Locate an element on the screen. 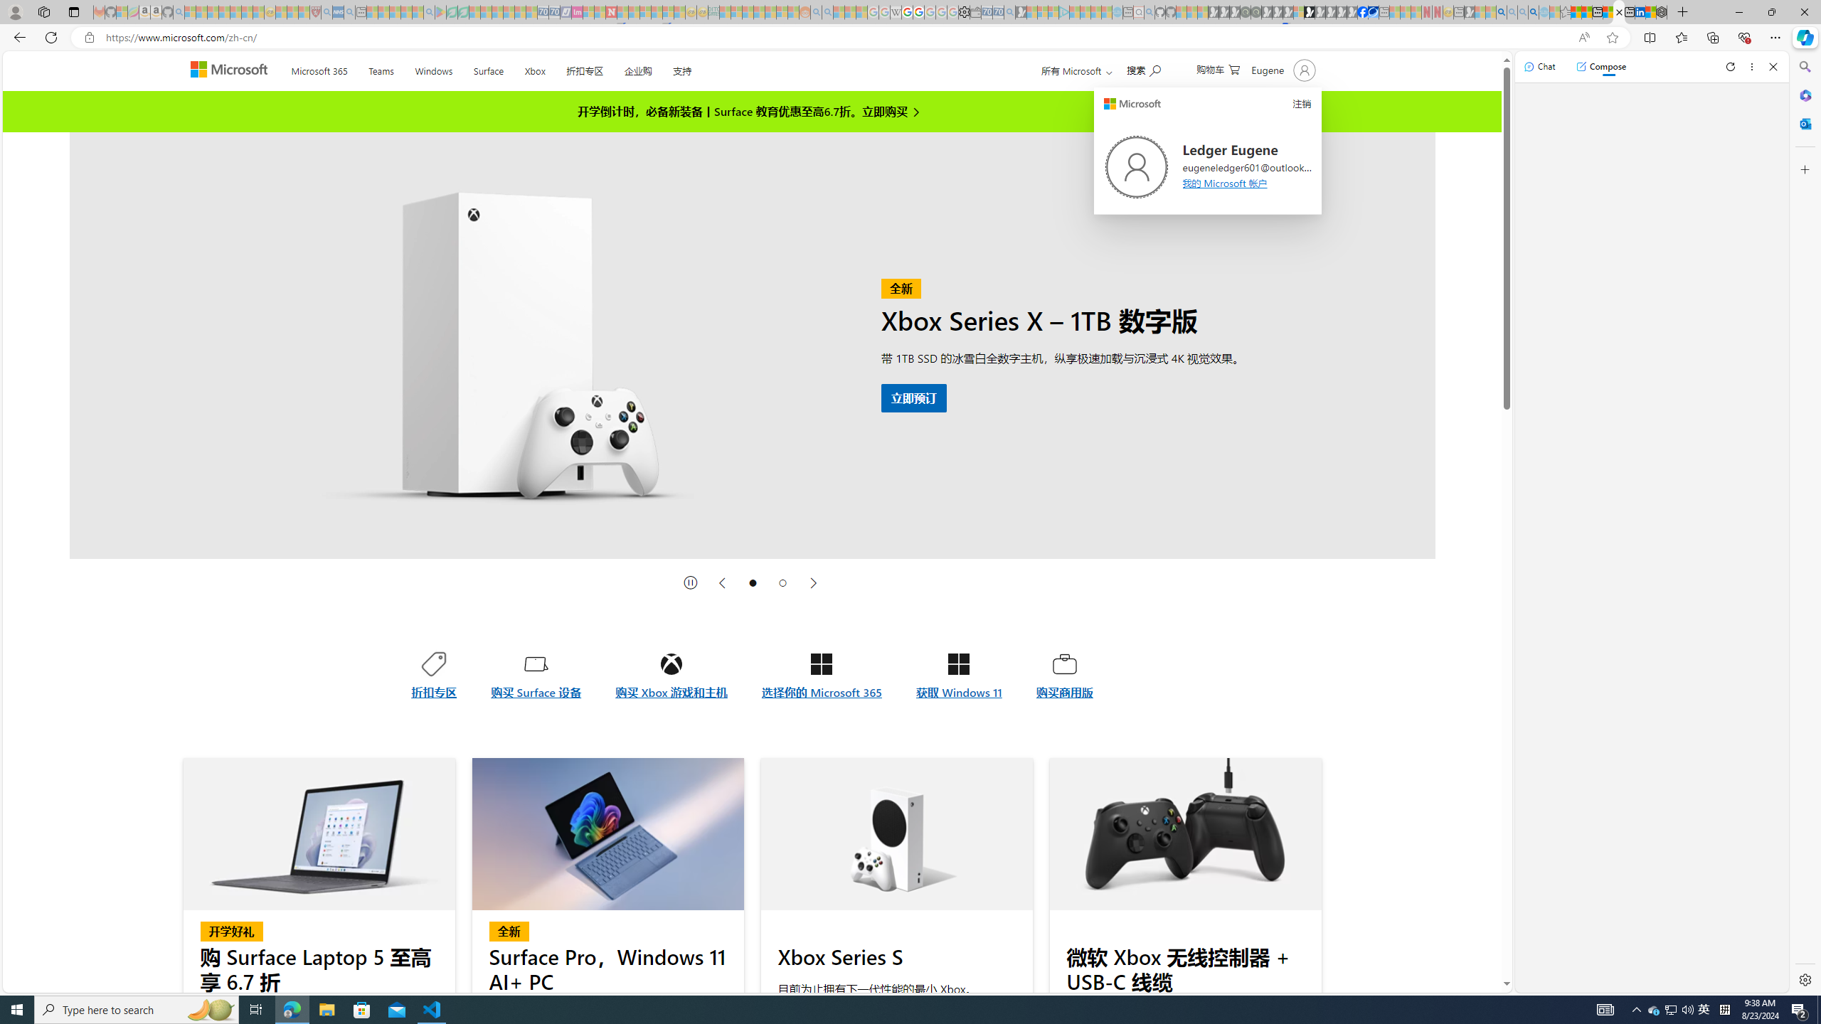 The height and width of the screenshot is (1024, 1821). Split screen is located at coordinates (1649, 37).